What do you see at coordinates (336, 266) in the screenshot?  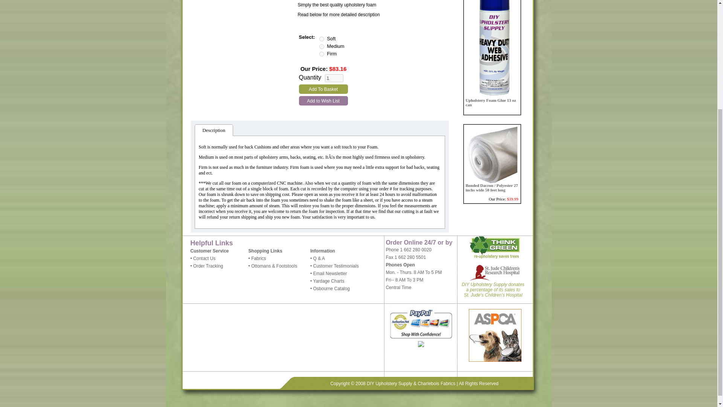 I see `Customer Testimonials` at bounding box center [336, 266].